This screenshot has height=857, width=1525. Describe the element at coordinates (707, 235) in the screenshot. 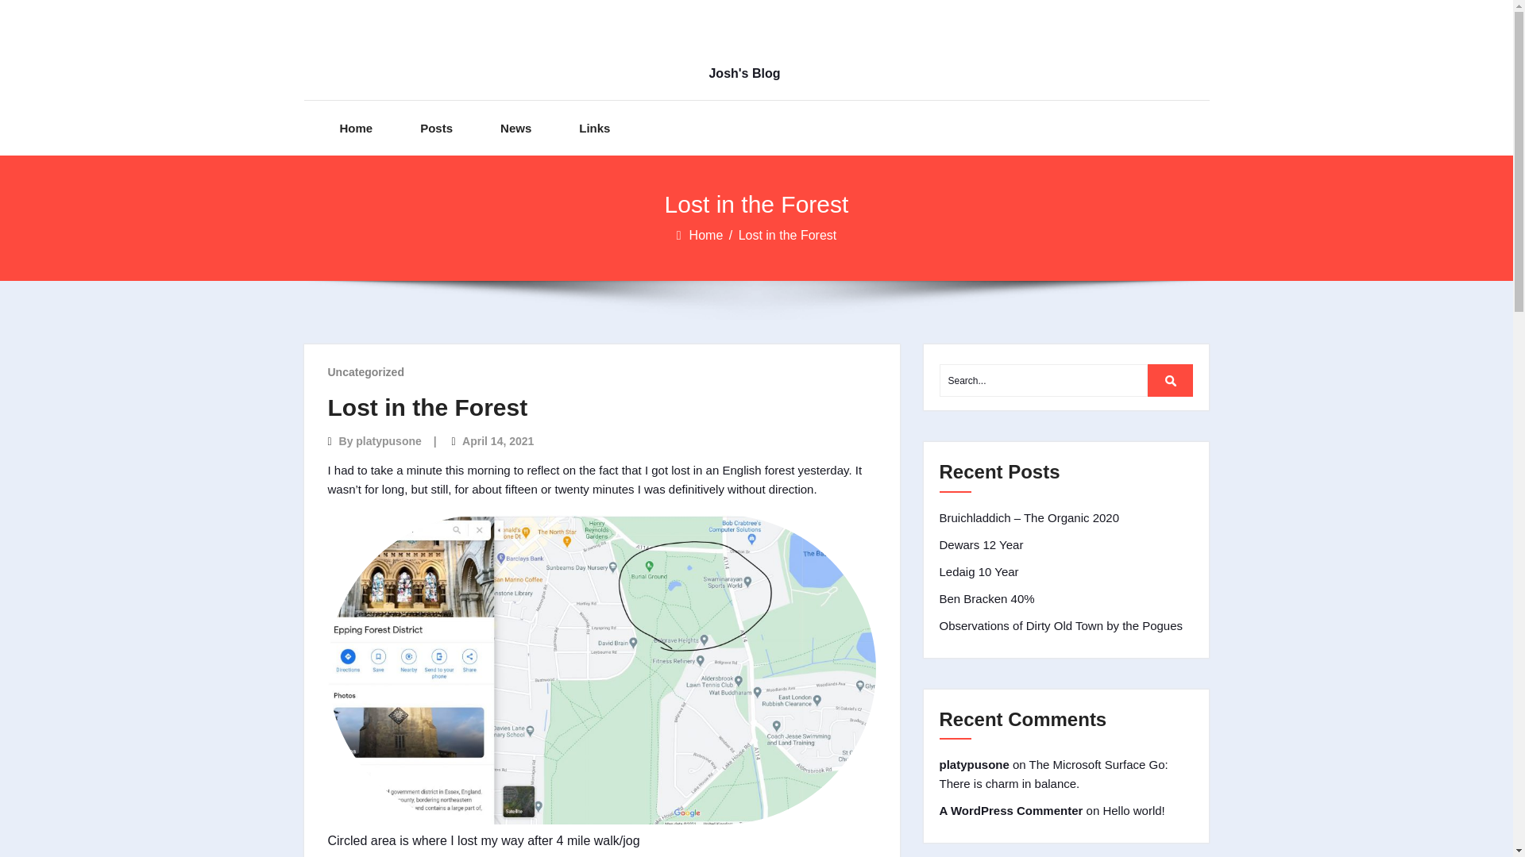

I see `Home` at that location.